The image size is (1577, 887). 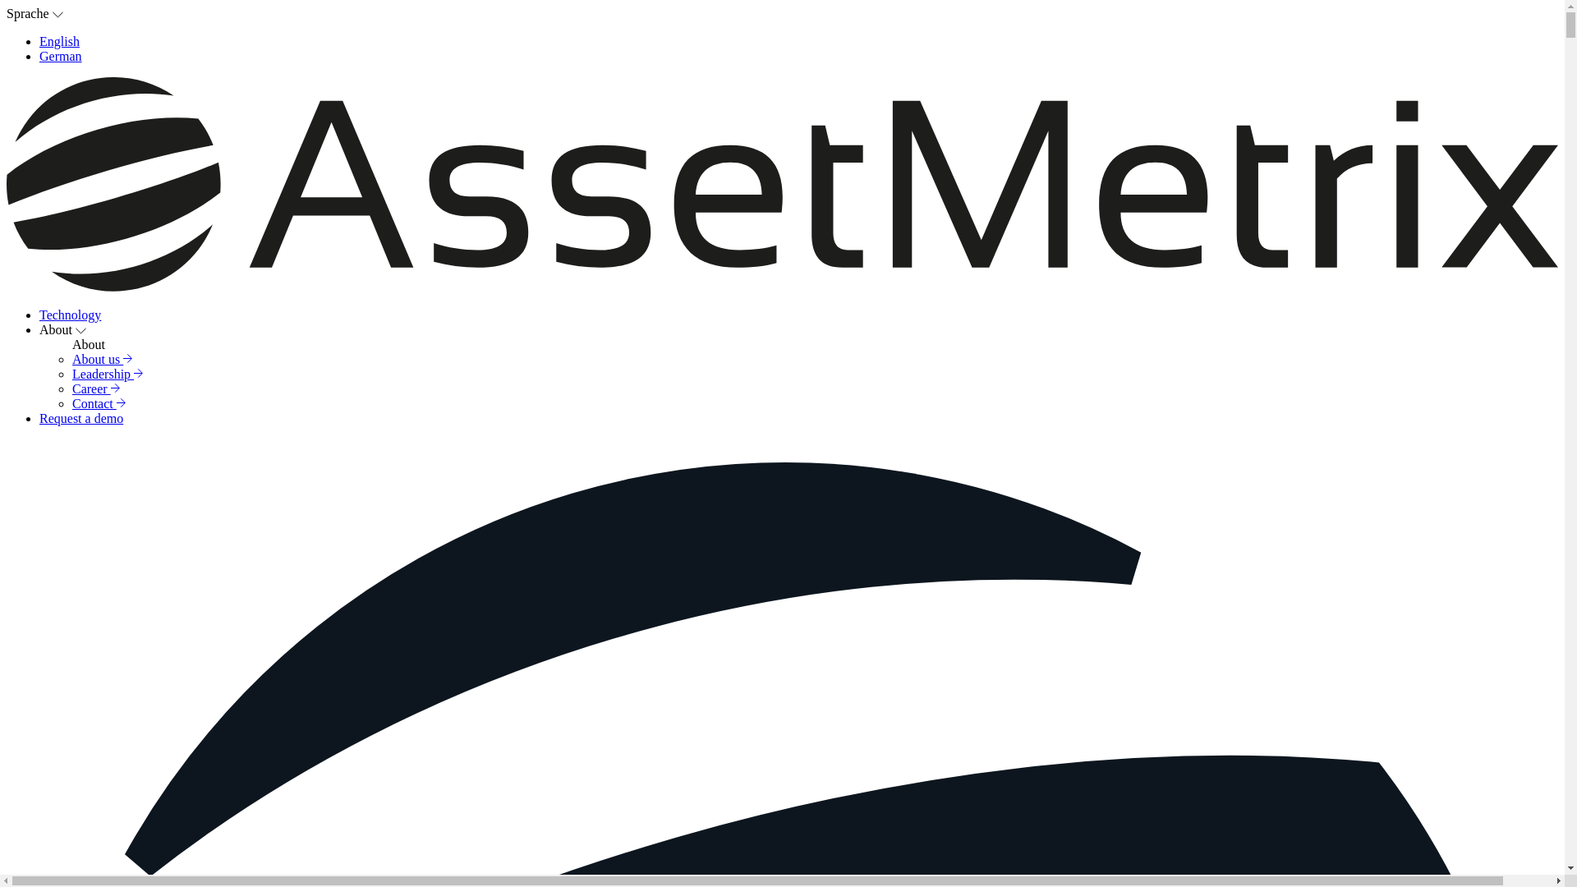 What do you see at coordinates (108, 375) in the screenshot?
I see `Leadership` at bounding box center [108, 375].